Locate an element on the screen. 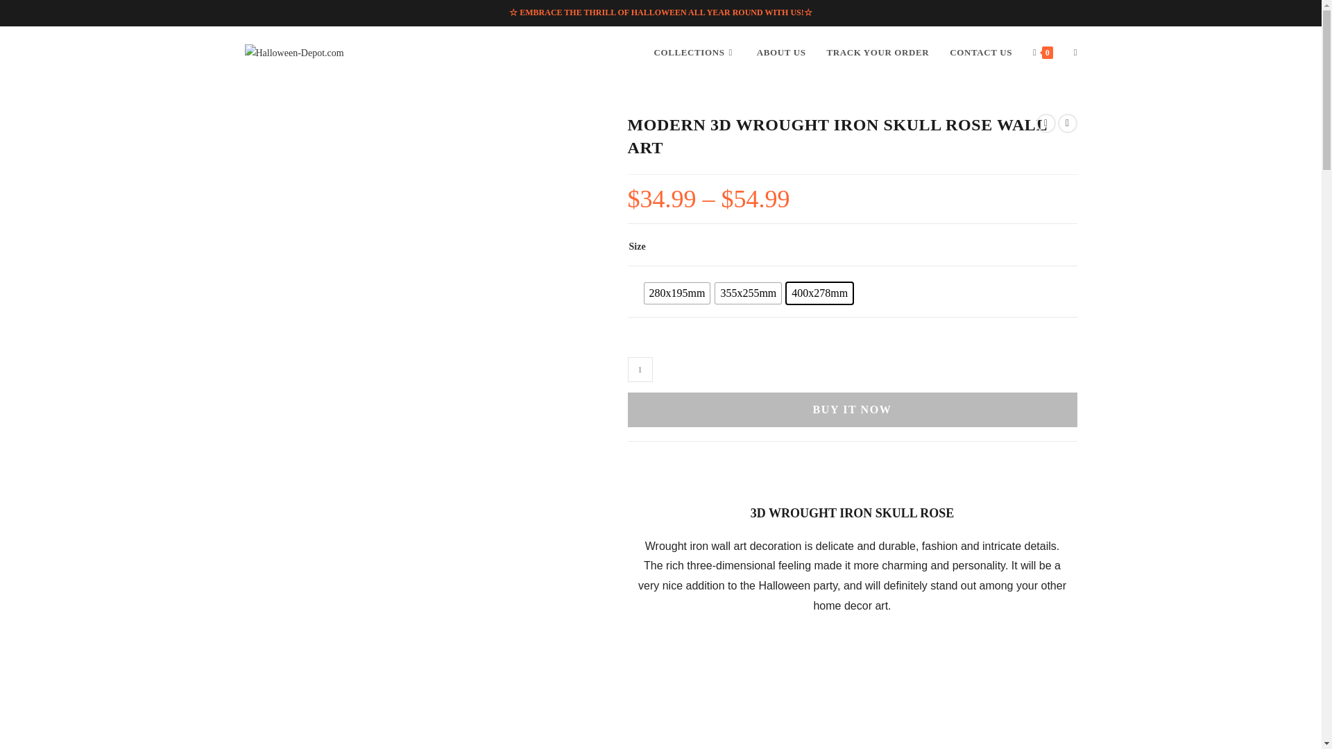 The image size is (1332, 749). 0 is located at coordinates (1043, 53).